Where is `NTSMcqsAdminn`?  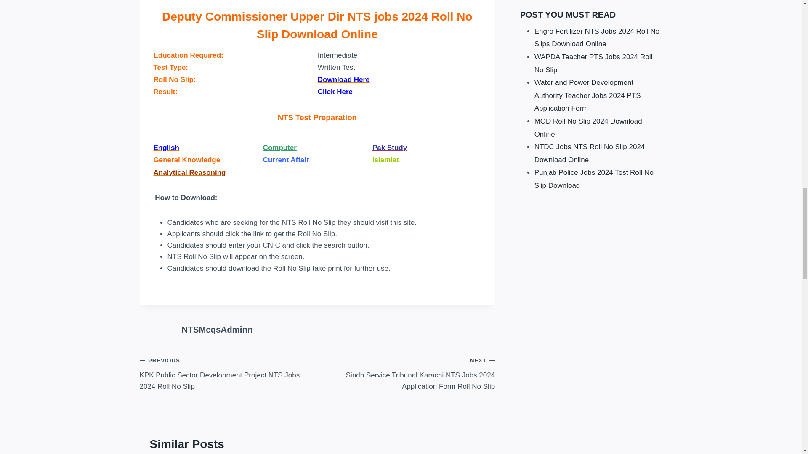
NTSMcqsAdminn is located at coordinates (217, 330).